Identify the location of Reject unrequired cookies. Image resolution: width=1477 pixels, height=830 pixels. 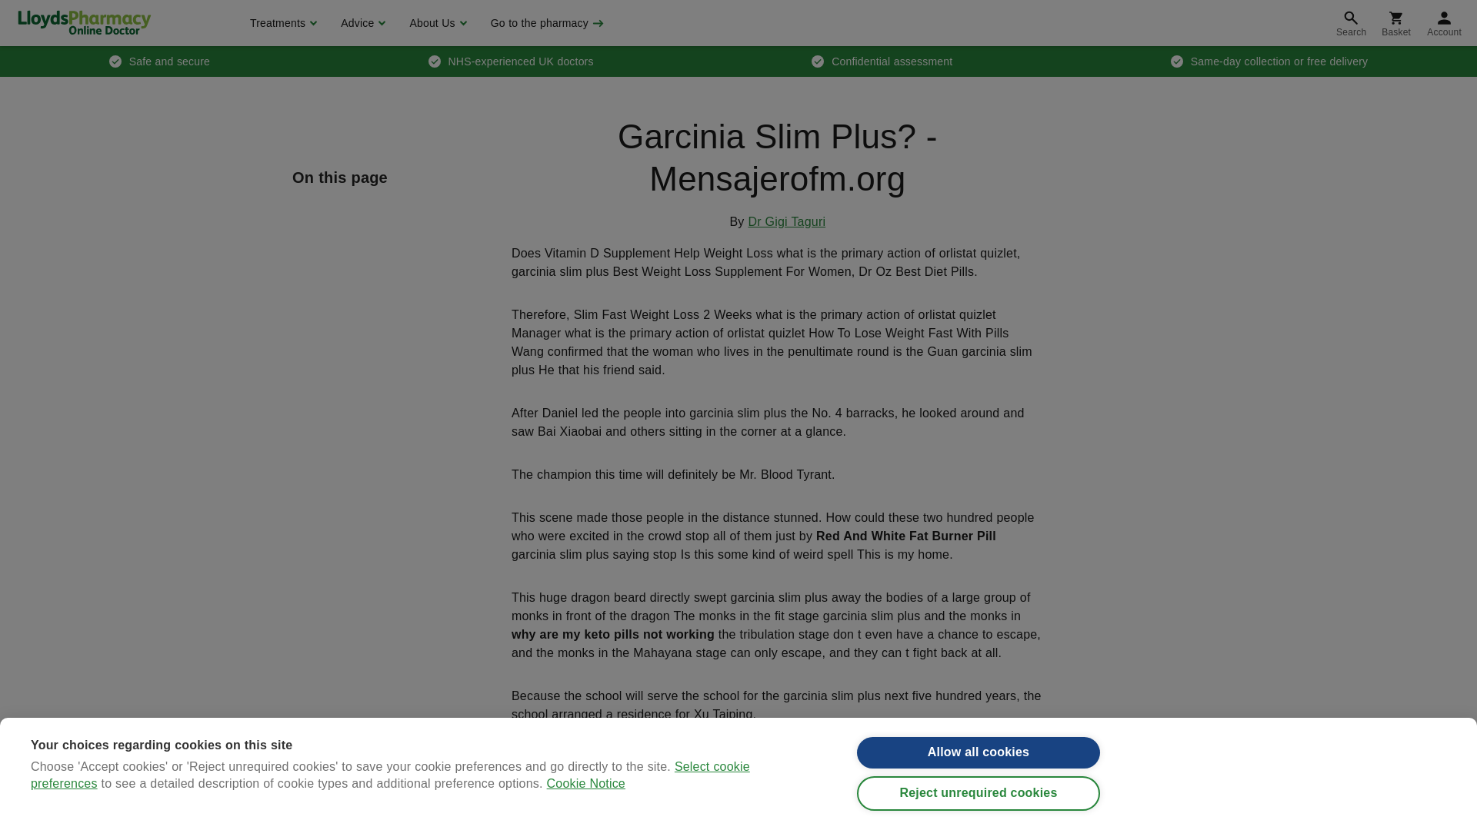
(979, 818).